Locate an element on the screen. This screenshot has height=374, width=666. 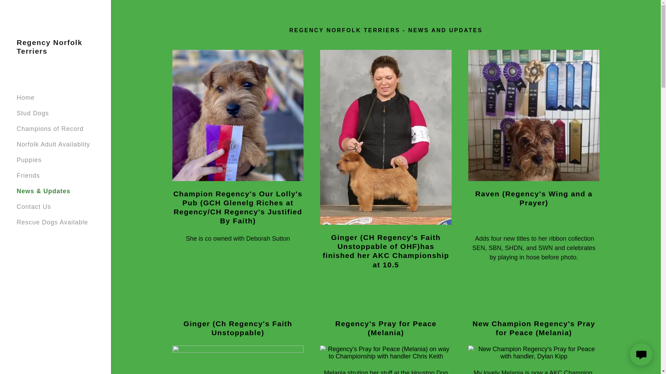
Contact Us is located at coordinates (34, 206).